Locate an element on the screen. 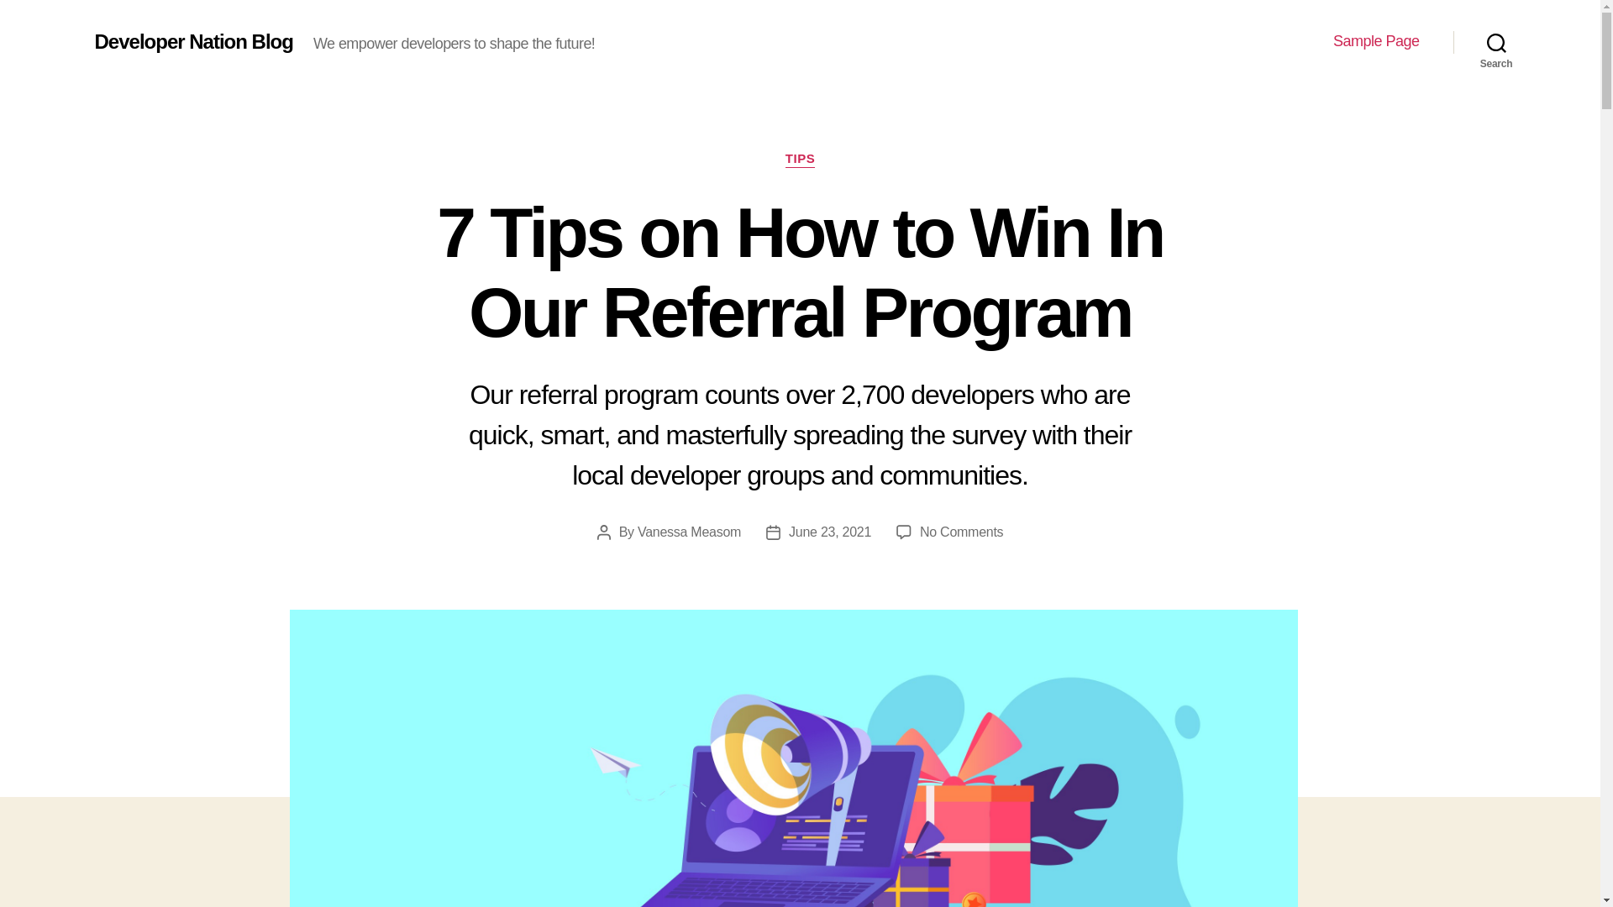  Sample Page is located at coordinates (689, 532).